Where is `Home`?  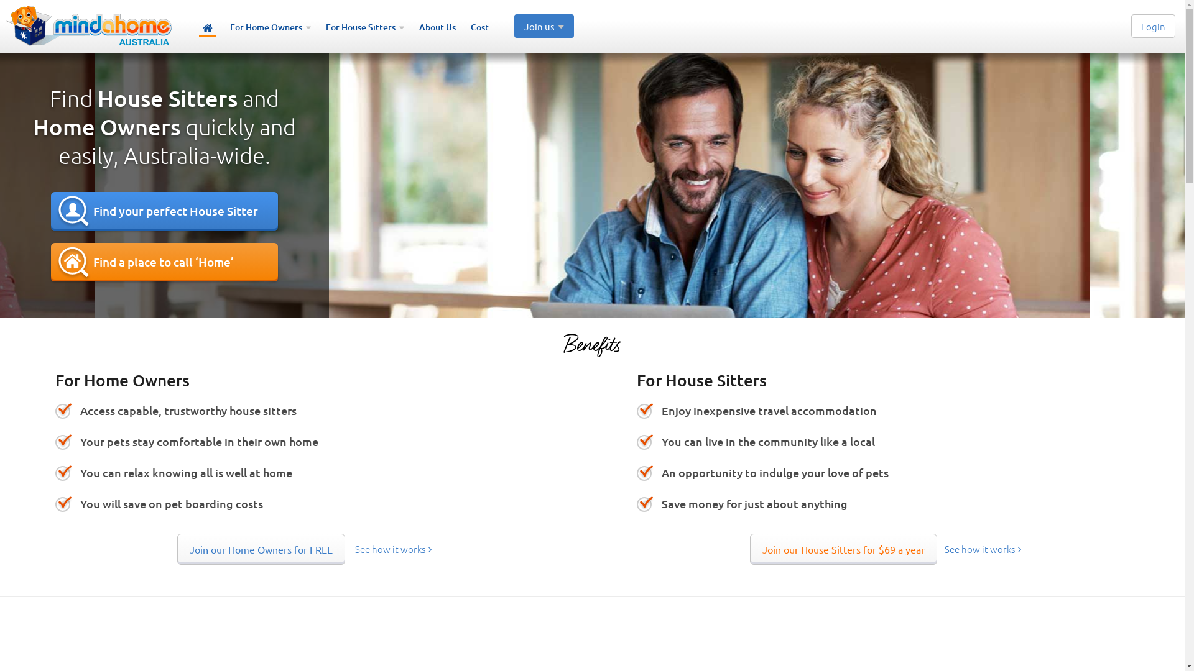
Home is located at coordinates (208, 29).